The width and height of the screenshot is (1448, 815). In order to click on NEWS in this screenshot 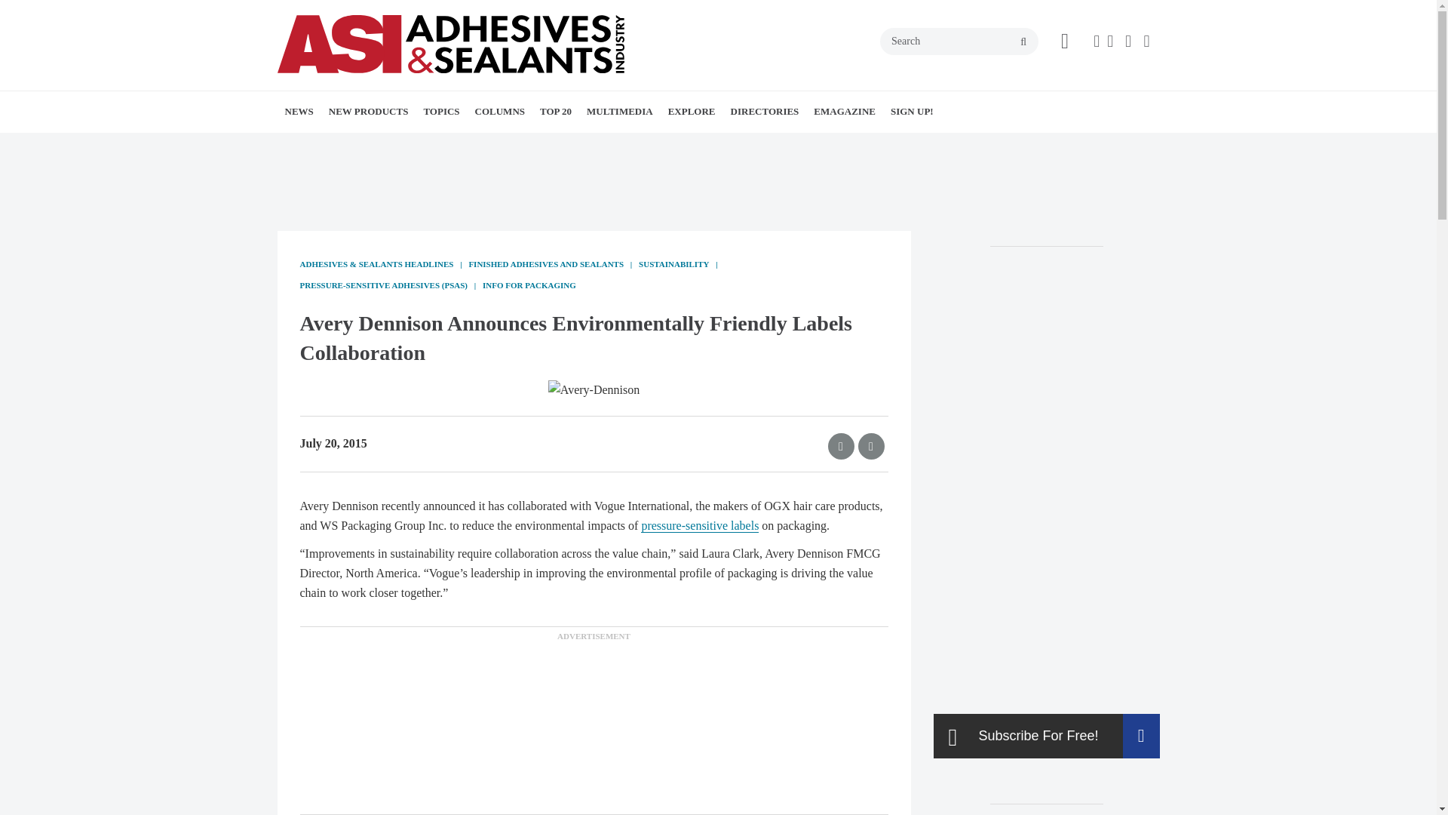, I will do `click(299, 111)`.